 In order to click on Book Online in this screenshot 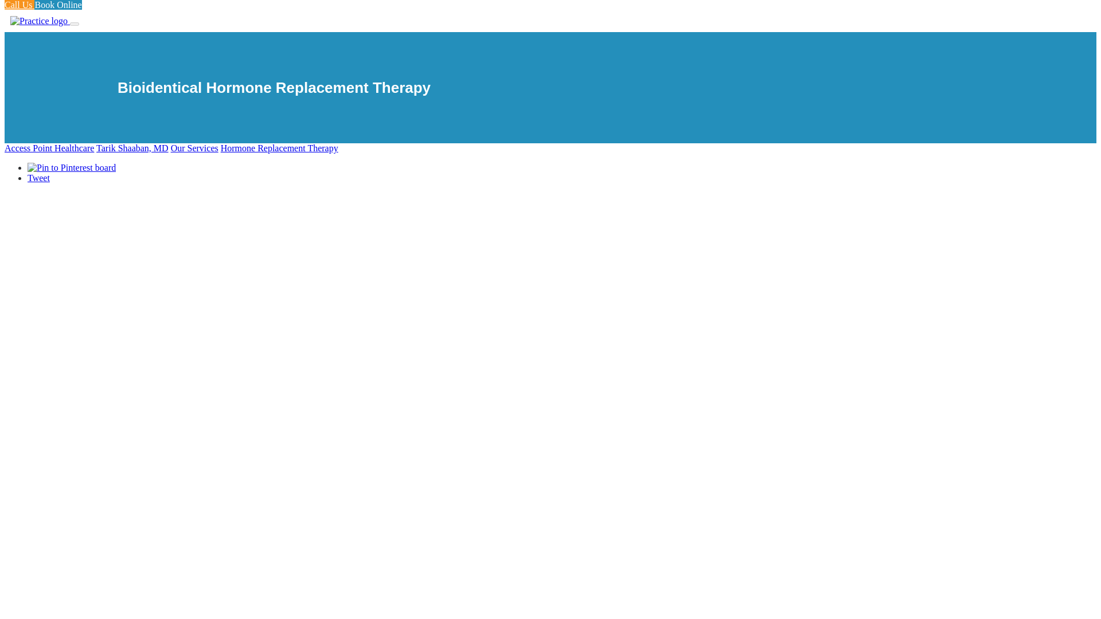, I will do `click(57, 5)`.